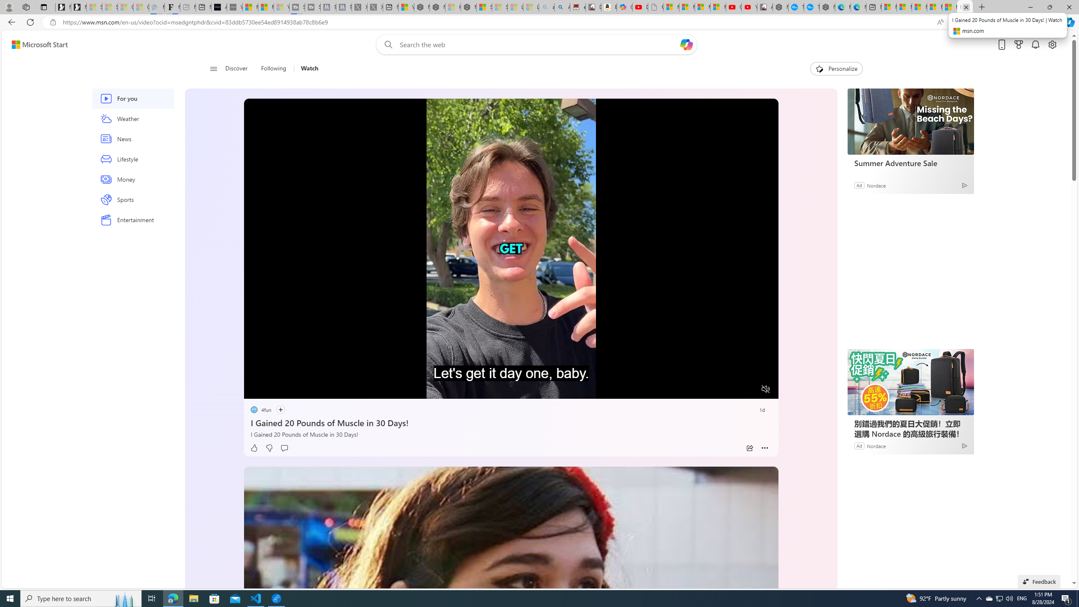 The image size is (1079, 607). What do you see at coordinates (765, 7) in the screenshot?
I see `All Cubot phones` at bounding box center [765, 7].